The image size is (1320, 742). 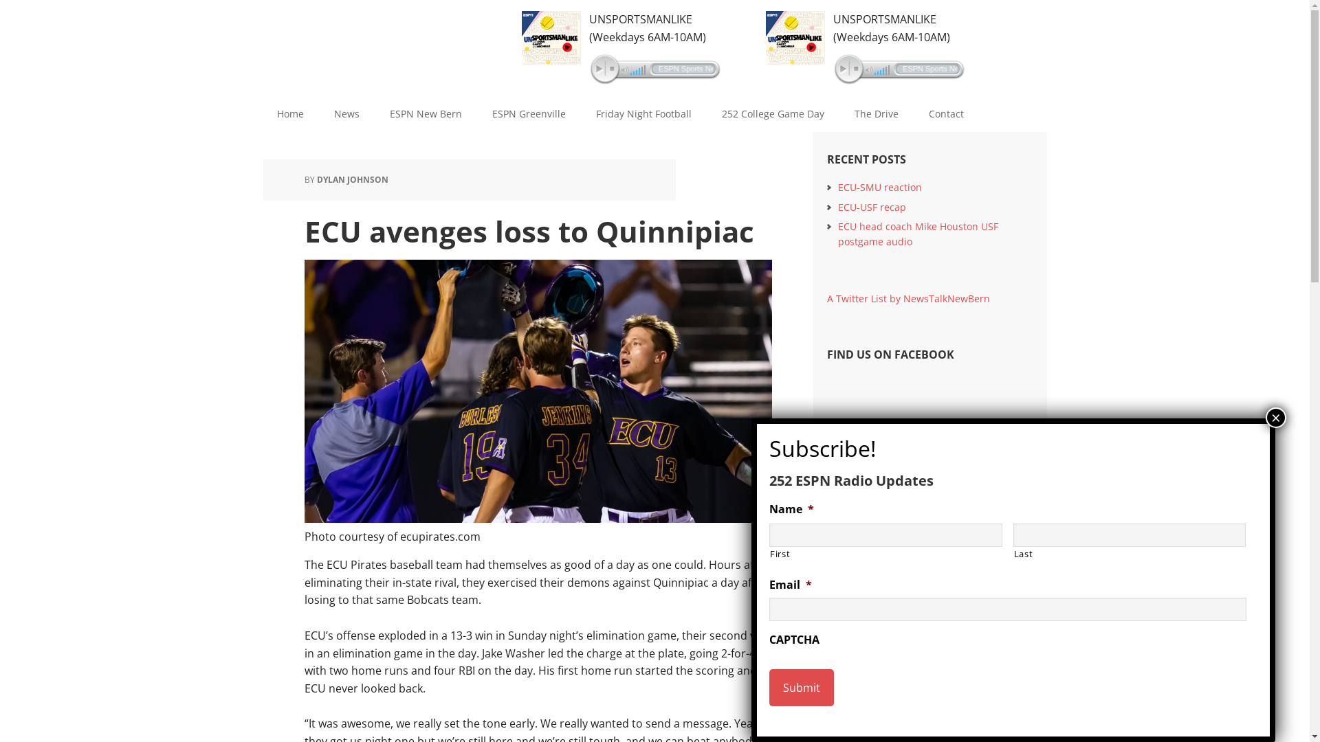 What do you see at coordinates (876, 114) in the screenshot?
I see `The Drive` at bounding box center [876, 114].